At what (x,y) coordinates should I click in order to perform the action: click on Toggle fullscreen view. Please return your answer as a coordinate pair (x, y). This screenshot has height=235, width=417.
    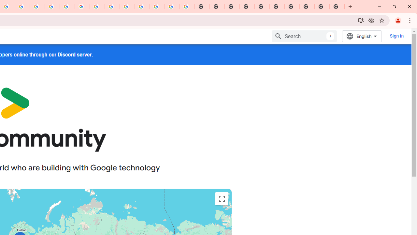
    Looking at the image, I should click on (222, 198).